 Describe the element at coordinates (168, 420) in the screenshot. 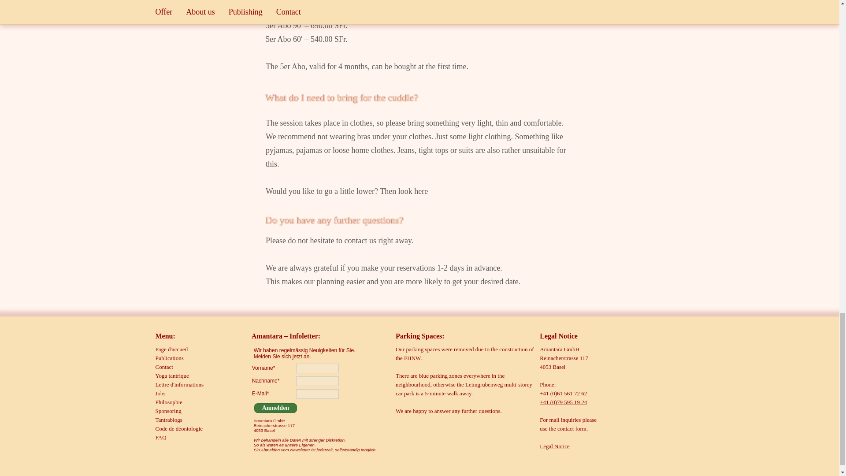

I see `Tantrablogs` at that location.